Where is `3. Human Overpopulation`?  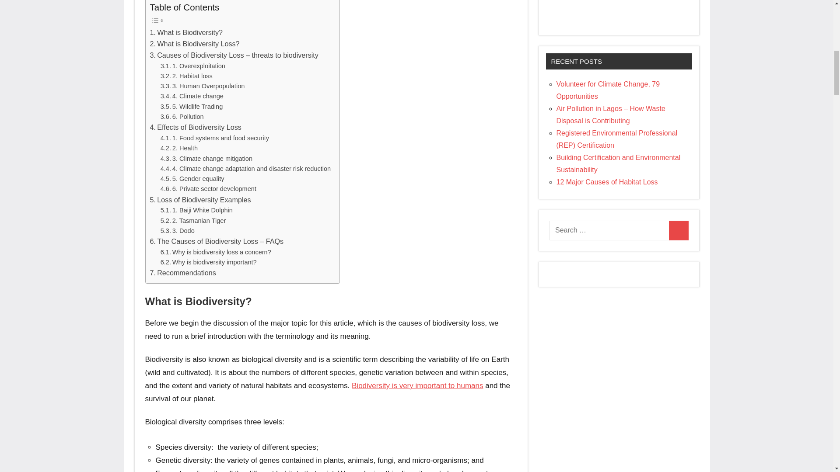 3. Human Overpopulation is located at coordinates (203, 86).